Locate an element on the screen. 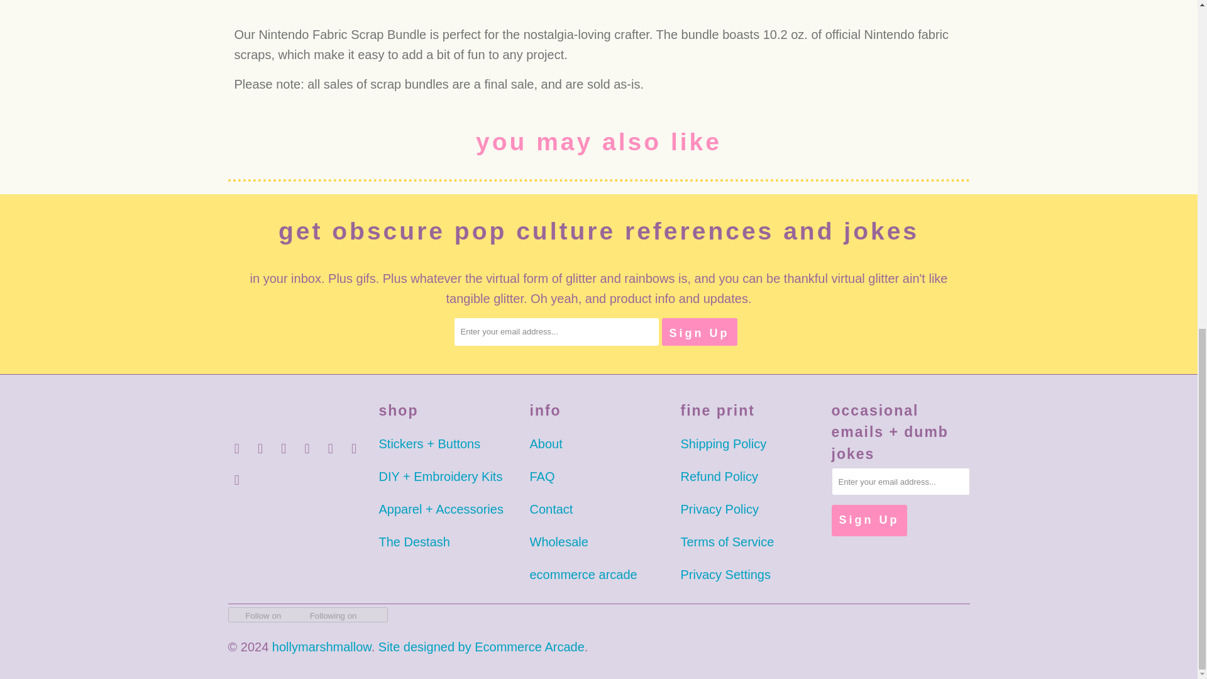  hollymarshmallow on Kickstarter is located at coordinates (284, 449).